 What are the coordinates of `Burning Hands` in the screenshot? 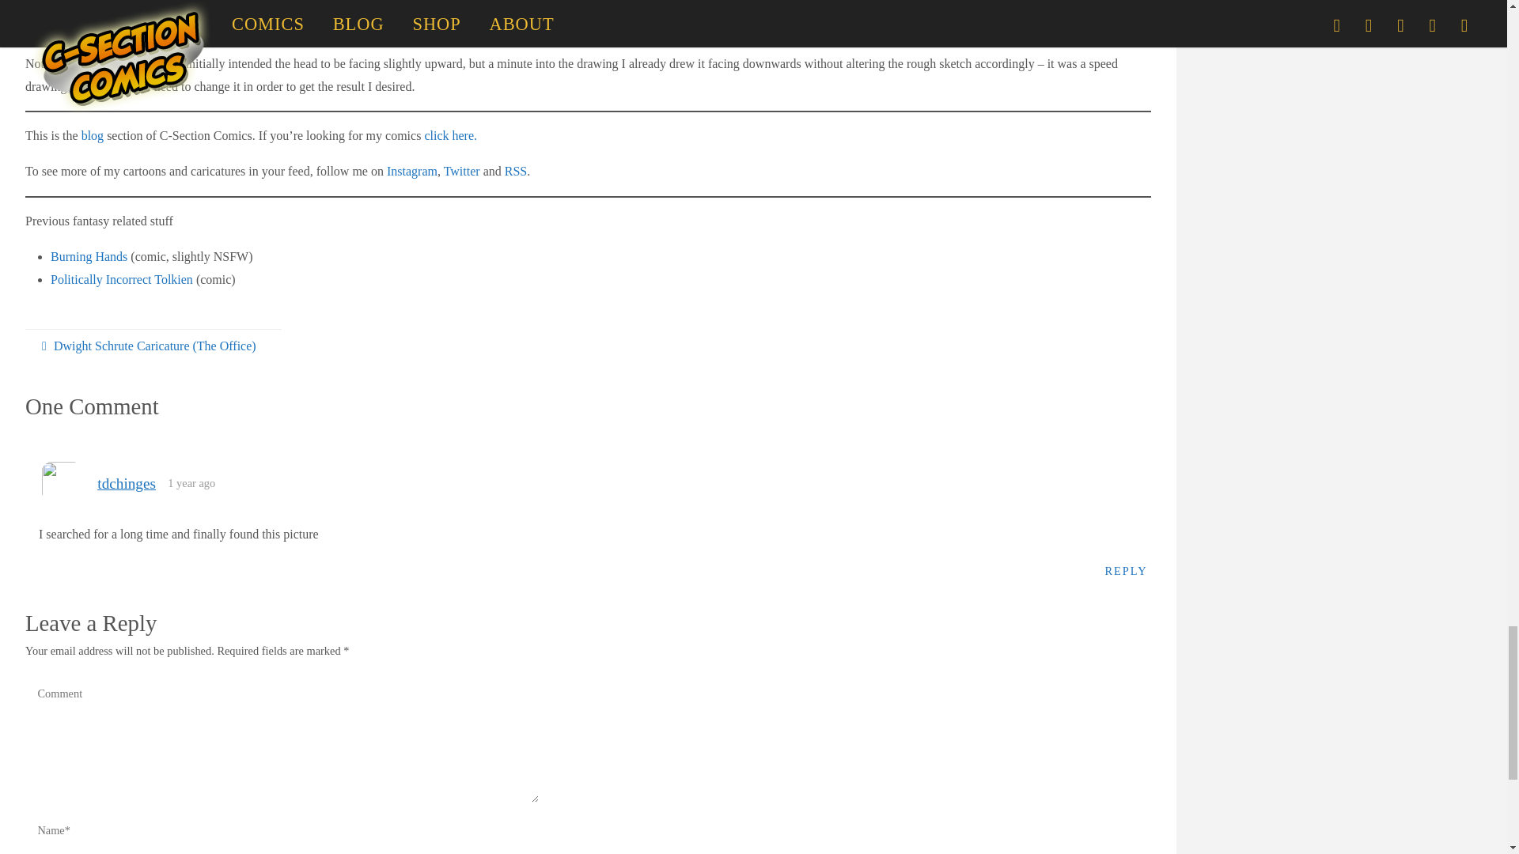 It's located at (89, 256).